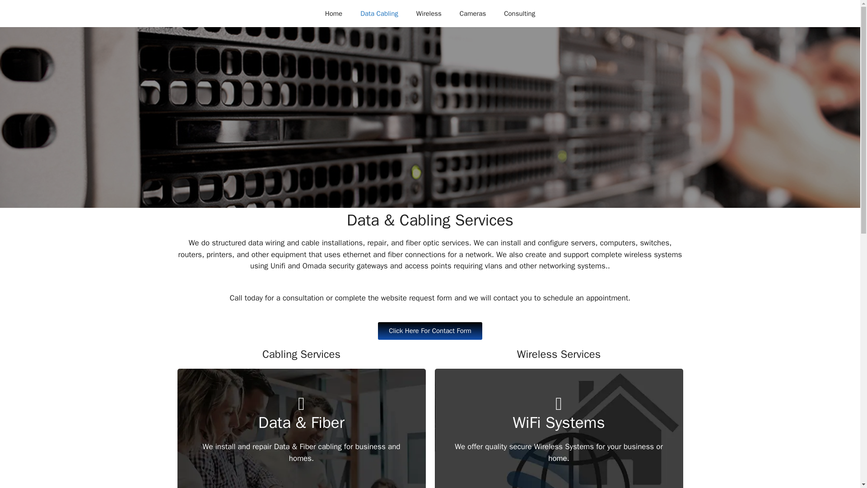 The height and width of the screenshot is (488, 867). What do you see at coordinates (430, 330) in the screenshot?
I see `Click Here For Contact Form` at bounding box center [430, 330].